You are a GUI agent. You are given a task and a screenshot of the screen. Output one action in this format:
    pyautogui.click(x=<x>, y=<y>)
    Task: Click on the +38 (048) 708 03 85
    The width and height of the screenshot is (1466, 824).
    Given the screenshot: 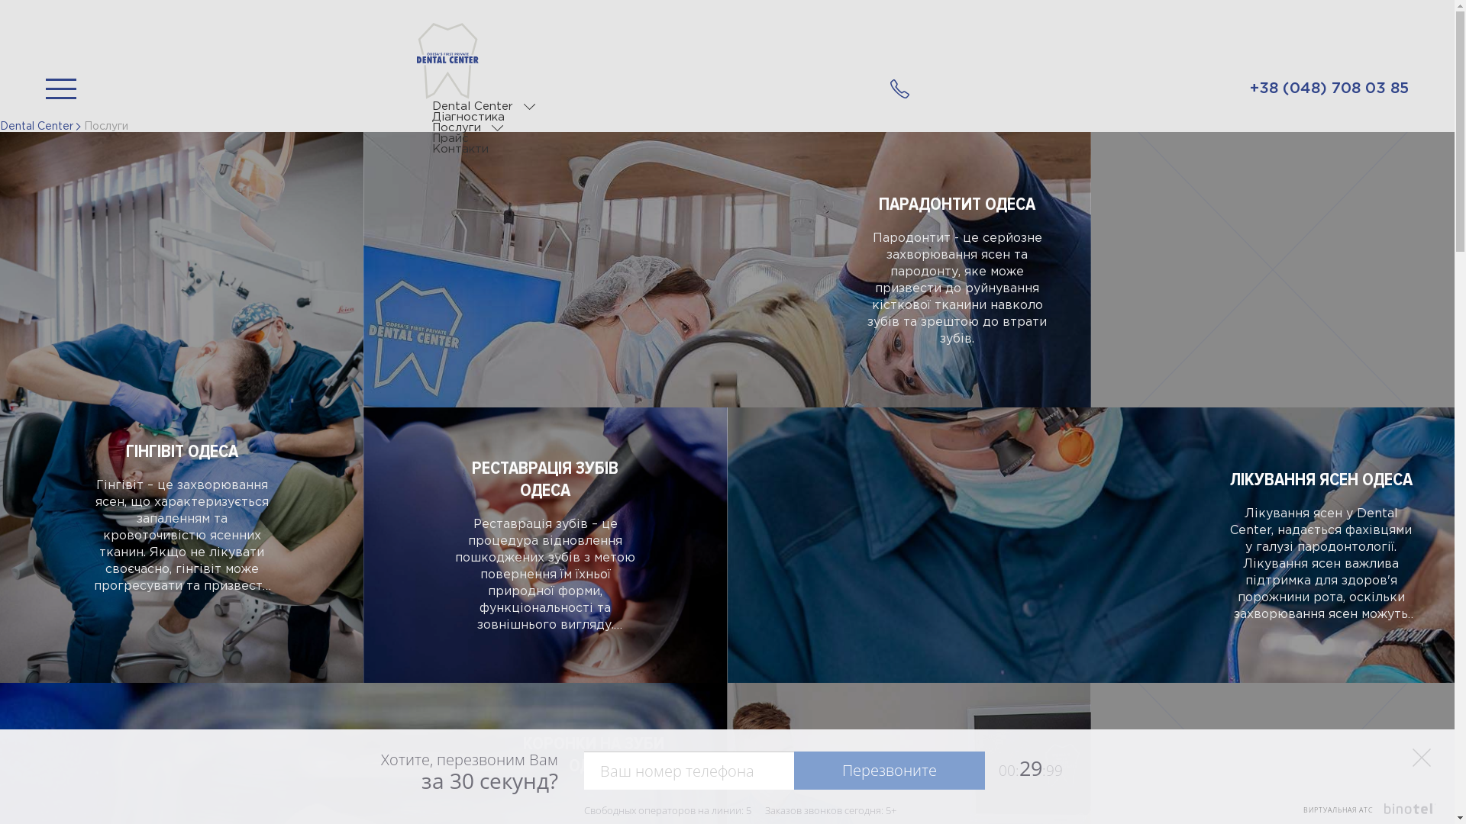 What is the action you would take?
    pyautogui.click(x=899, y=89)
    